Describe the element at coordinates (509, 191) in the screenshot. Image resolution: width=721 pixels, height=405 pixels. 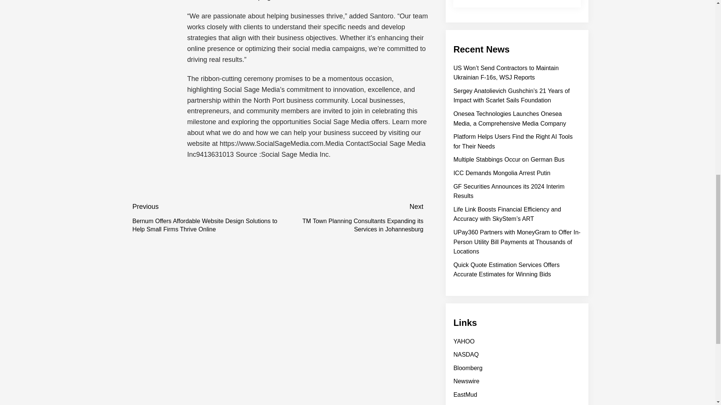
I see `GF Securities Announces its 2024 Interim Results` at that location.